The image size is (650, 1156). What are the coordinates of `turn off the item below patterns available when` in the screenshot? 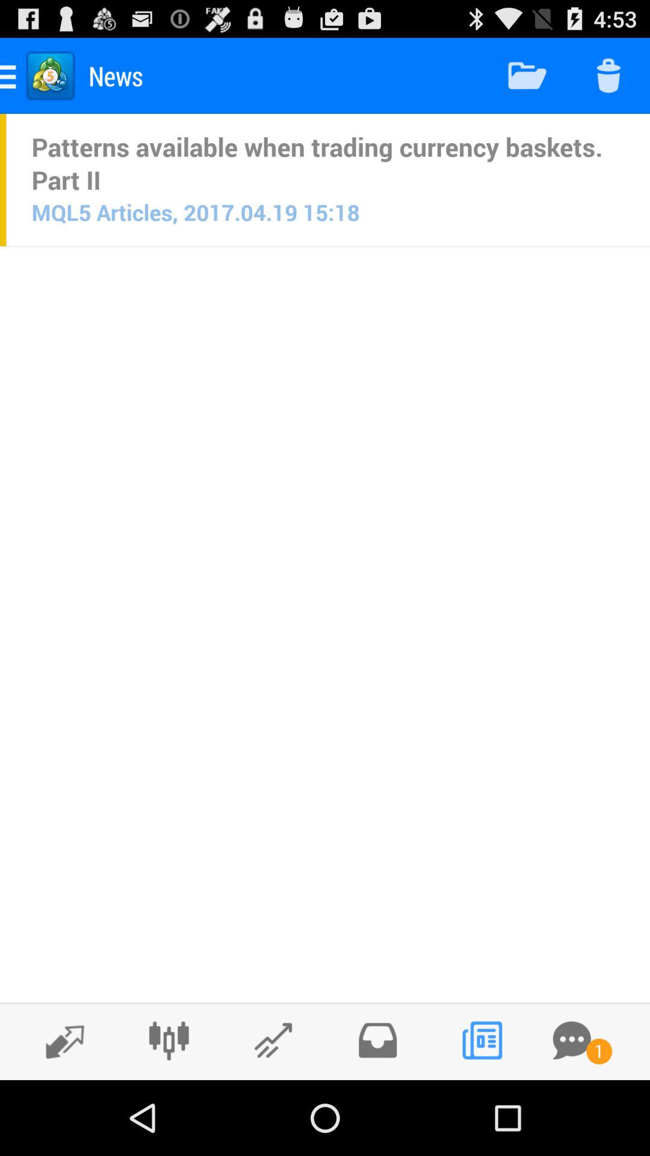 It's located at (195, 212).